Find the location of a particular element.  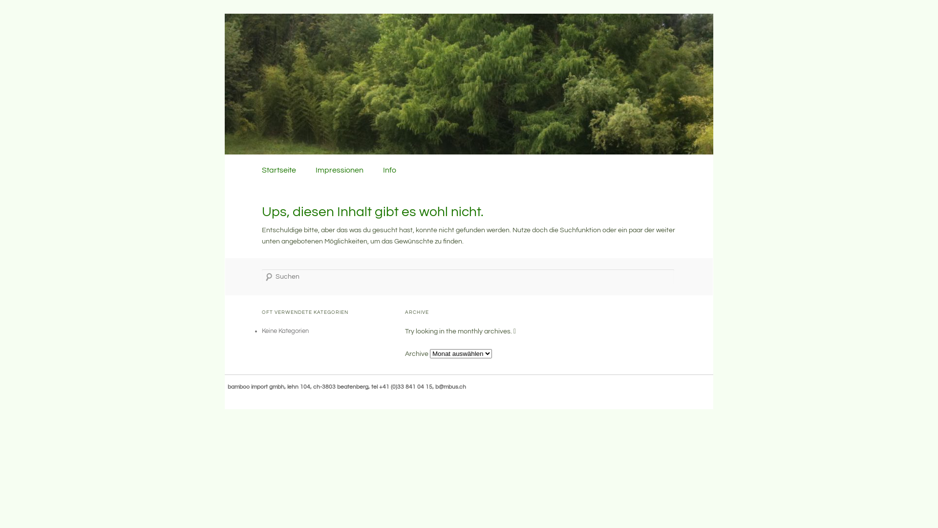

Suchen is located at coordinates (16, 5).